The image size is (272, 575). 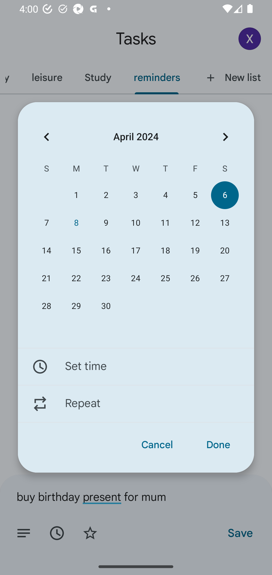 I want to click on 23 23 April 2024, so click(x=106, y=278).